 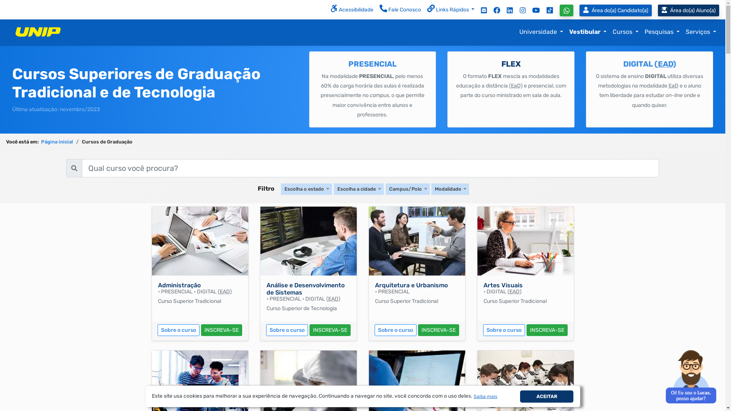 I want to click on Universidade, so click(x=541, y=32).